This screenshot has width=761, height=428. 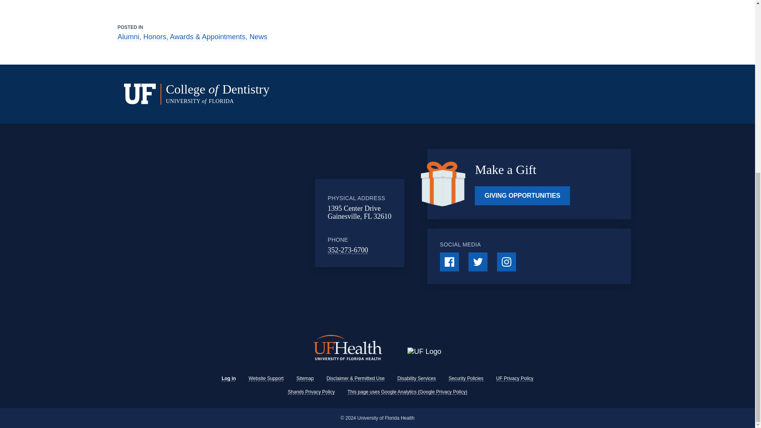 I want to click on Security Policies, so click(x=466, y=378).